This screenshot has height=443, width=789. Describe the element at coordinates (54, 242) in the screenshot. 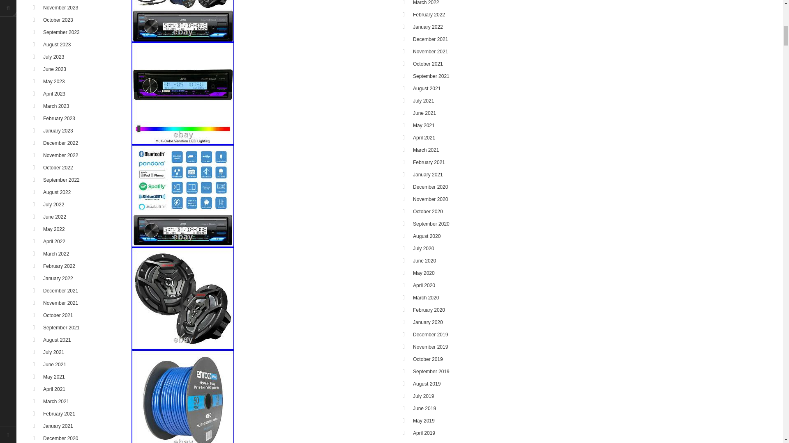

I see `April 2022` at that location.